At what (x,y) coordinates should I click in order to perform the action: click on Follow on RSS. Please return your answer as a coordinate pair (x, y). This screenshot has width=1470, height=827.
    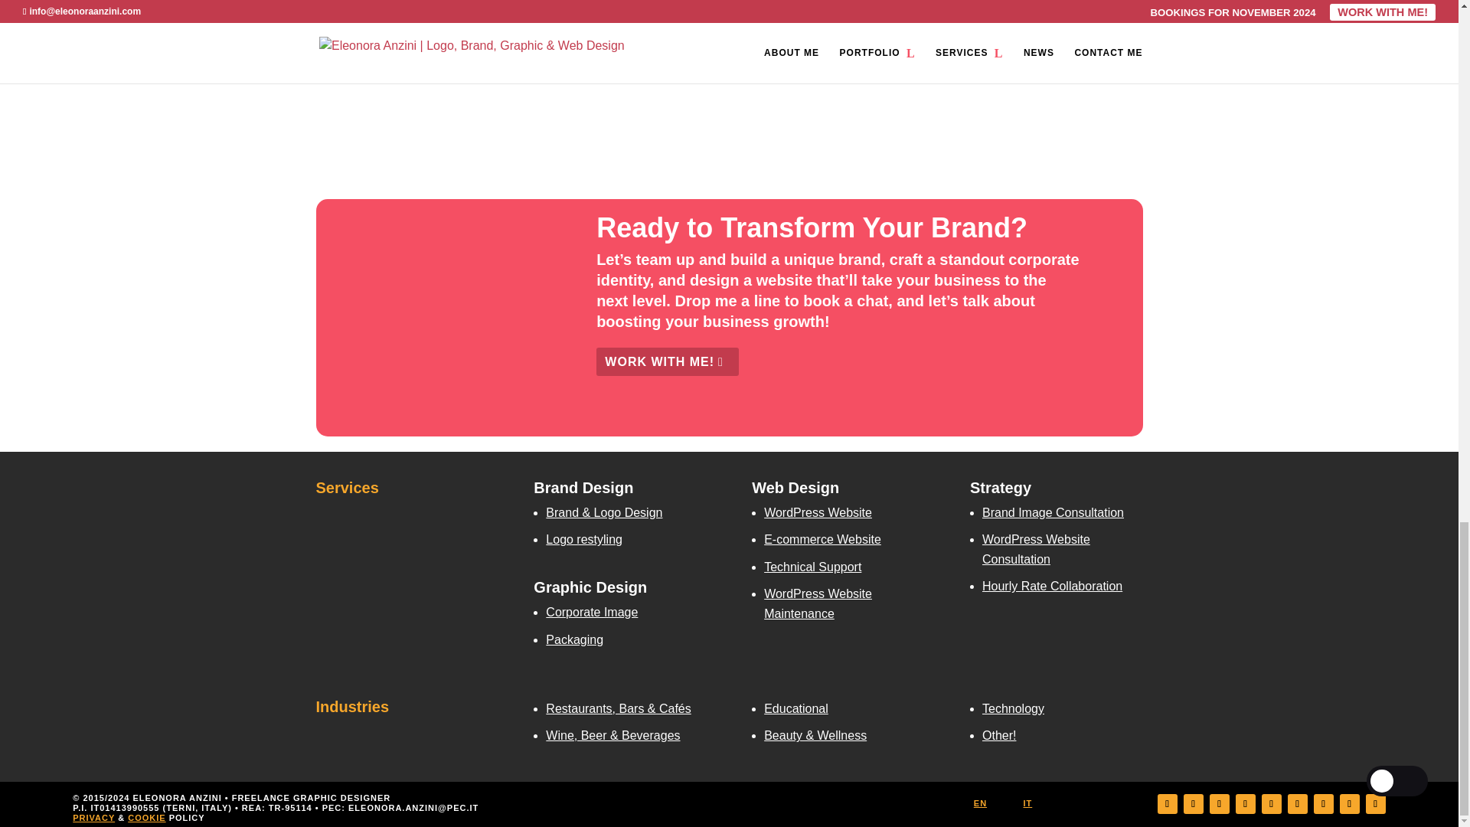
    Looking at the image, I should click on (1349, 803).